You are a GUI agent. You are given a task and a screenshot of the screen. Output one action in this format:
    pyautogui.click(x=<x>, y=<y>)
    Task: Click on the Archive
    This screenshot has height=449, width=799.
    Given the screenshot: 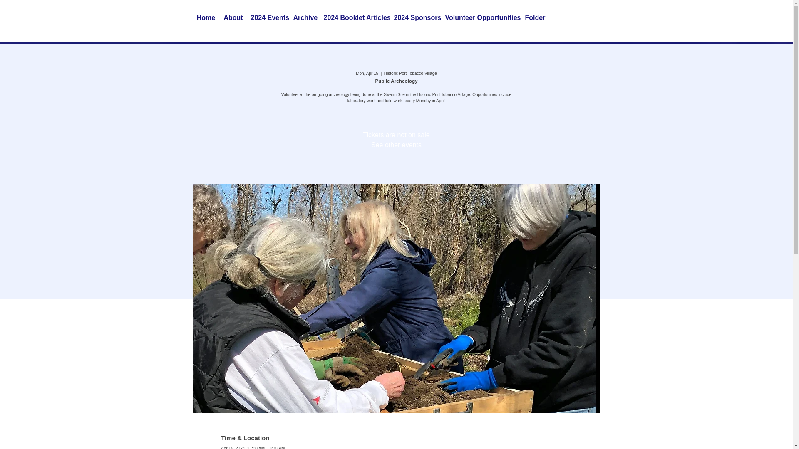 What is the action you would take?
    pyautogui.click(x=304, y=18)
    